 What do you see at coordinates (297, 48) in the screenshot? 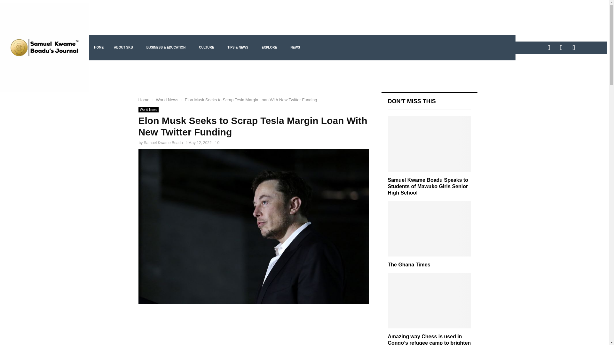
I see `NEWS` at bounding box center [297, 48].